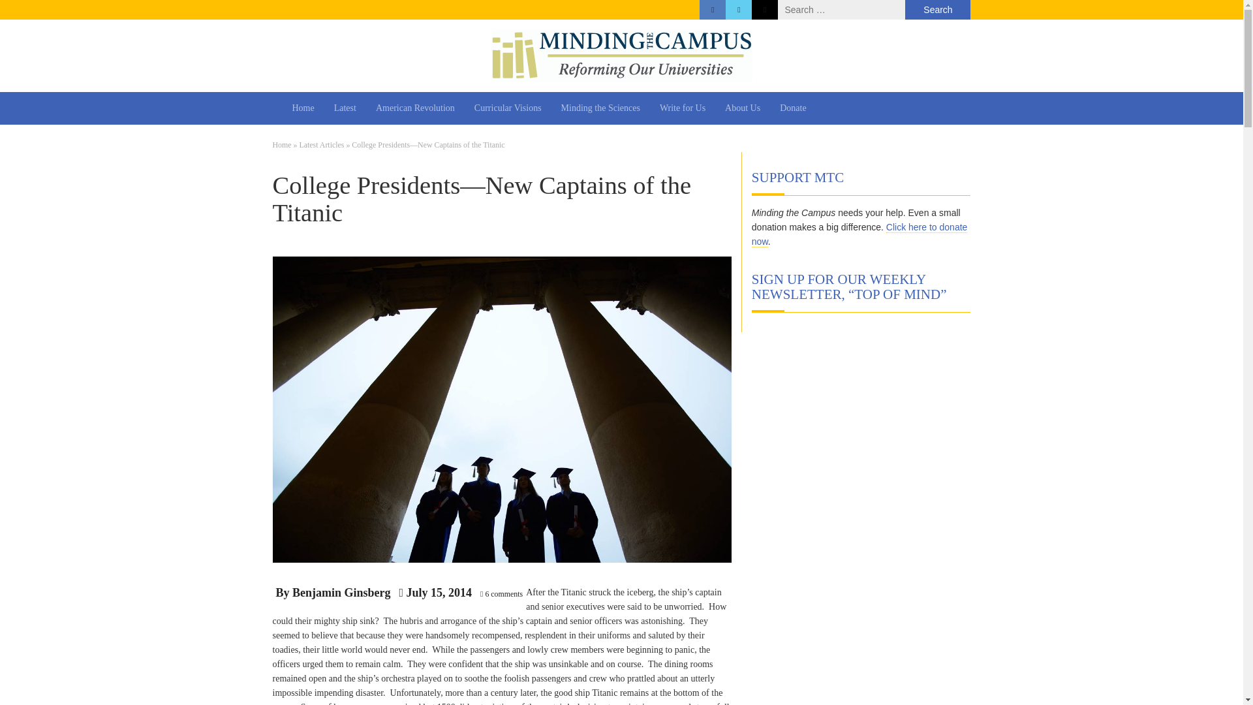  What do you see at coordinates (504, 593) in the screenshot?
I see `6 comments` at bounding box center [504, 593].